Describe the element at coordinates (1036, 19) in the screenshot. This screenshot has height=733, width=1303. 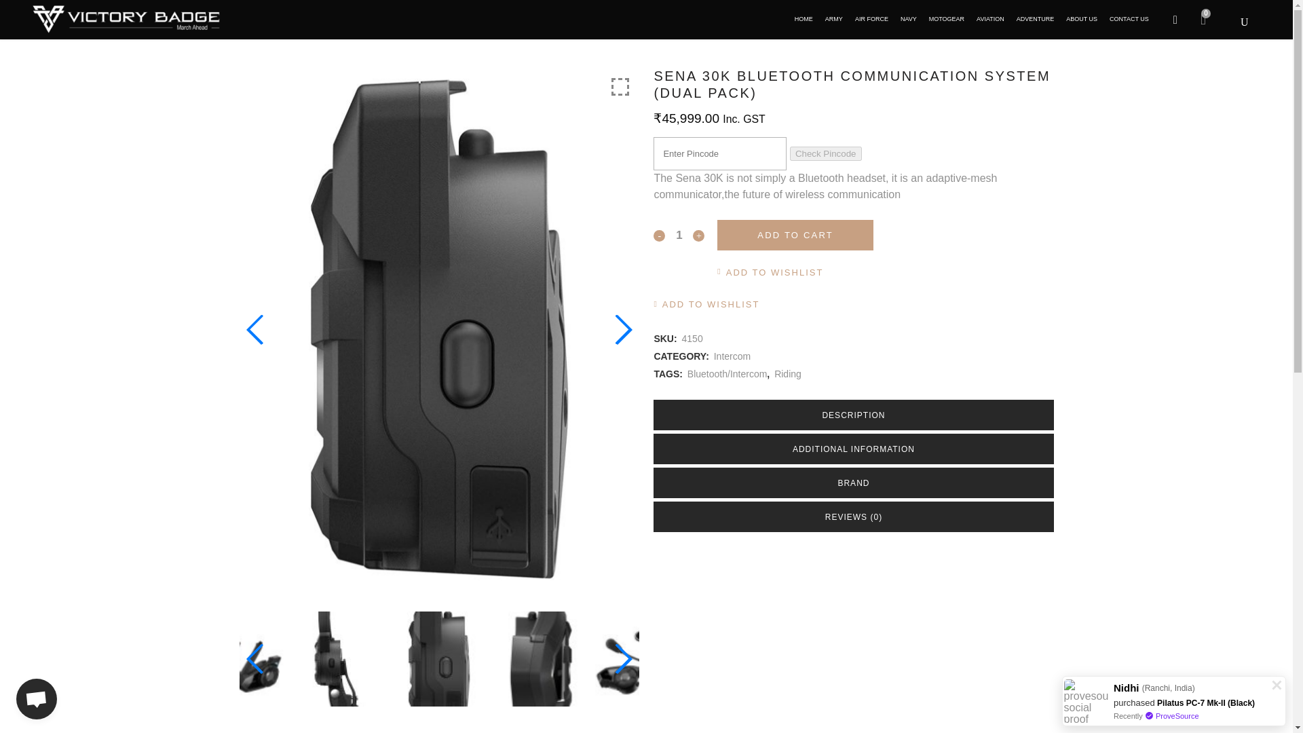
I see `ADVENTURE` at that location.